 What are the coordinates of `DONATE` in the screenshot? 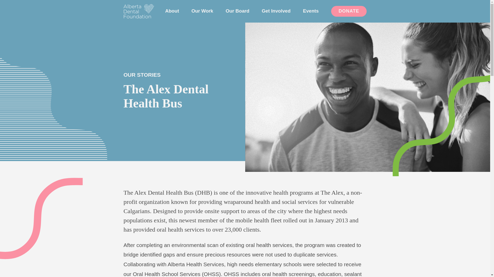 It's located at (349, 11).